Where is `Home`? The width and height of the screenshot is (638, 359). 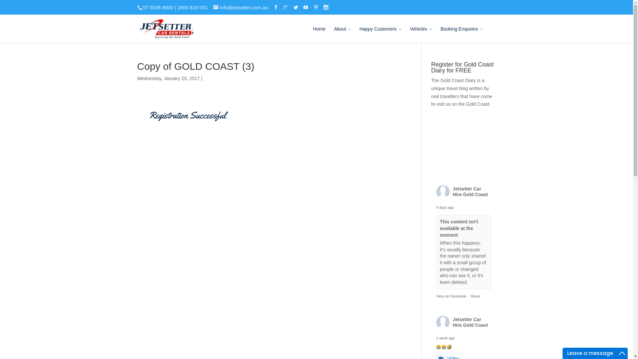
Home is located at coordinates (319, 34).